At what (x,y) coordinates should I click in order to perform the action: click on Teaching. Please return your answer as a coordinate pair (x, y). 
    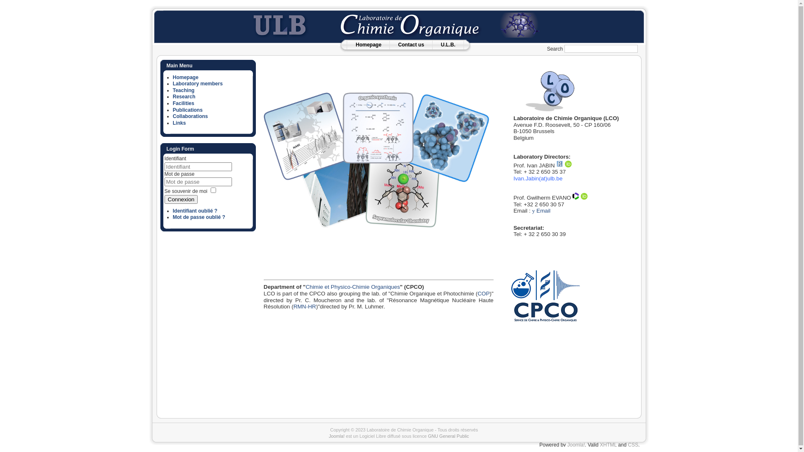
    Looking at the image, I should click on (183, 90).